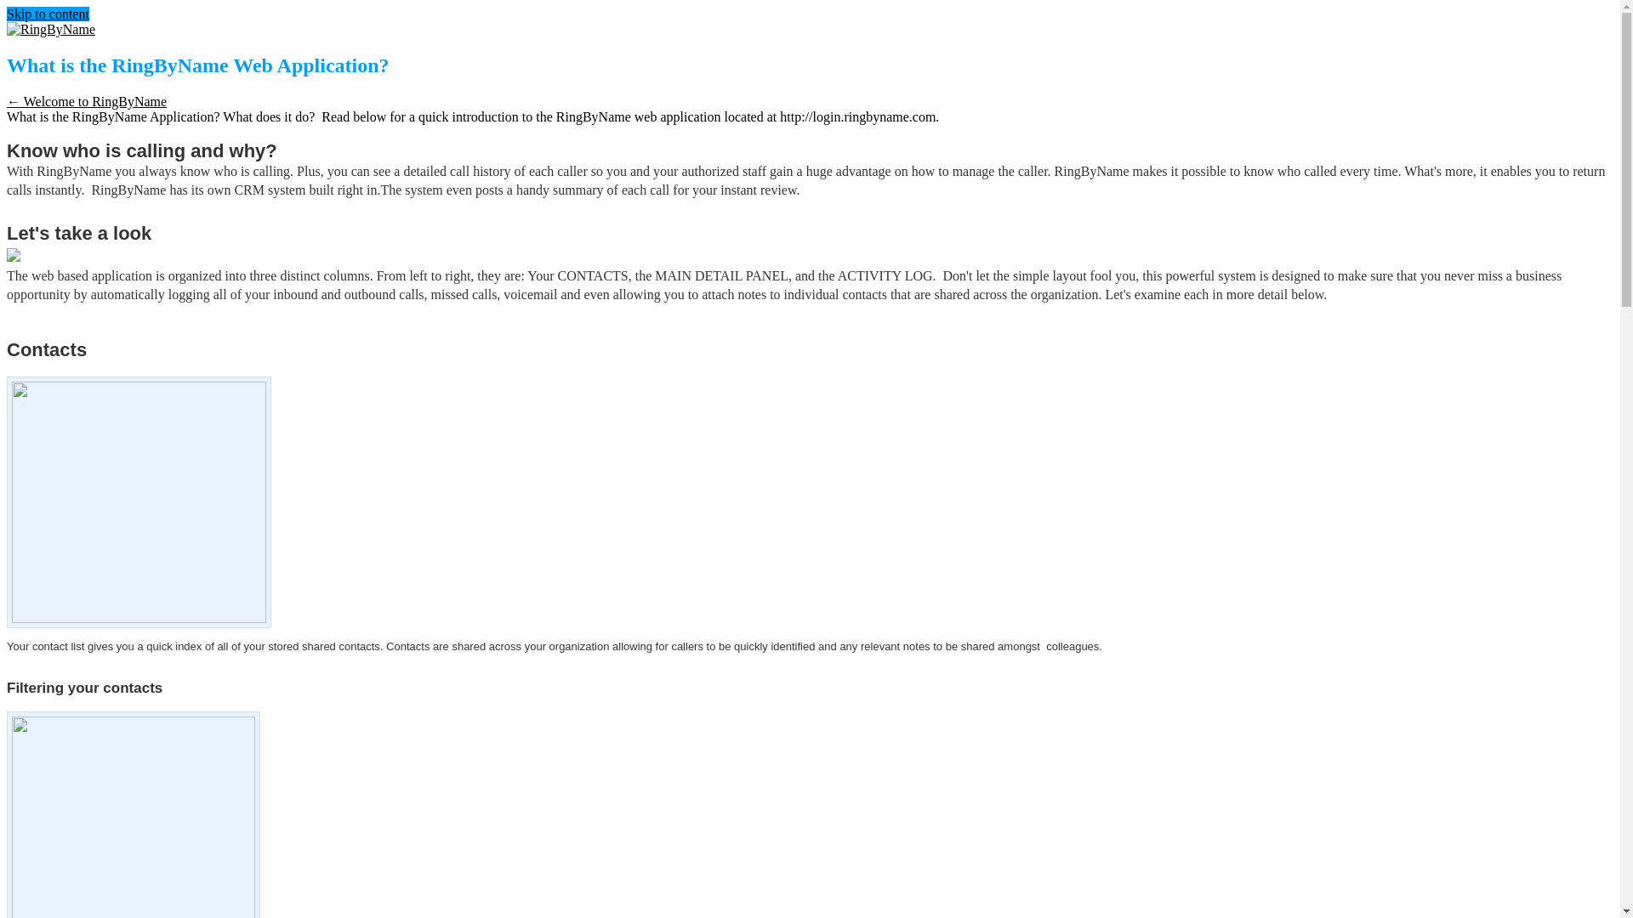  I want to click on Skip to content, so click(48, 14).